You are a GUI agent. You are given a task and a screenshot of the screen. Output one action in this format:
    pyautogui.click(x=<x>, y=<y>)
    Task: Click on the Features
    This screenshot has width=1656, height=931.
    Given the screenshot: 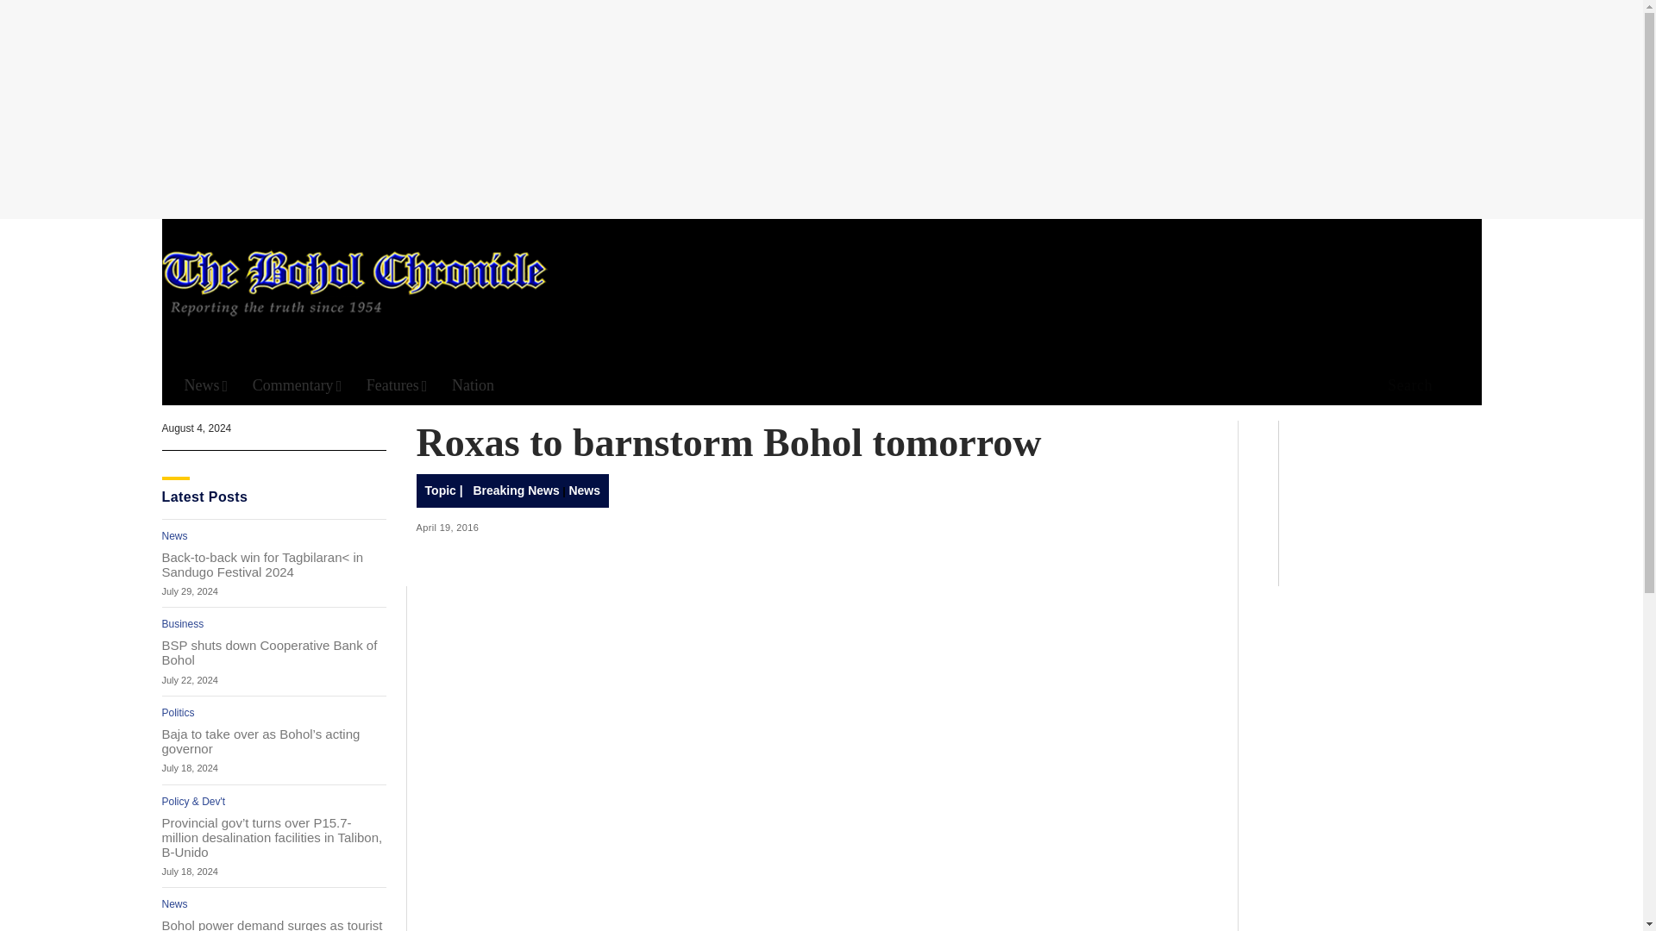 What is the action you would take?
    pyautogui.click(x=397, y=385)
    